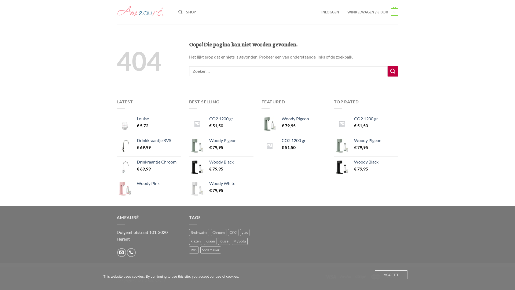  I want to click on louise, so click(224, 241).